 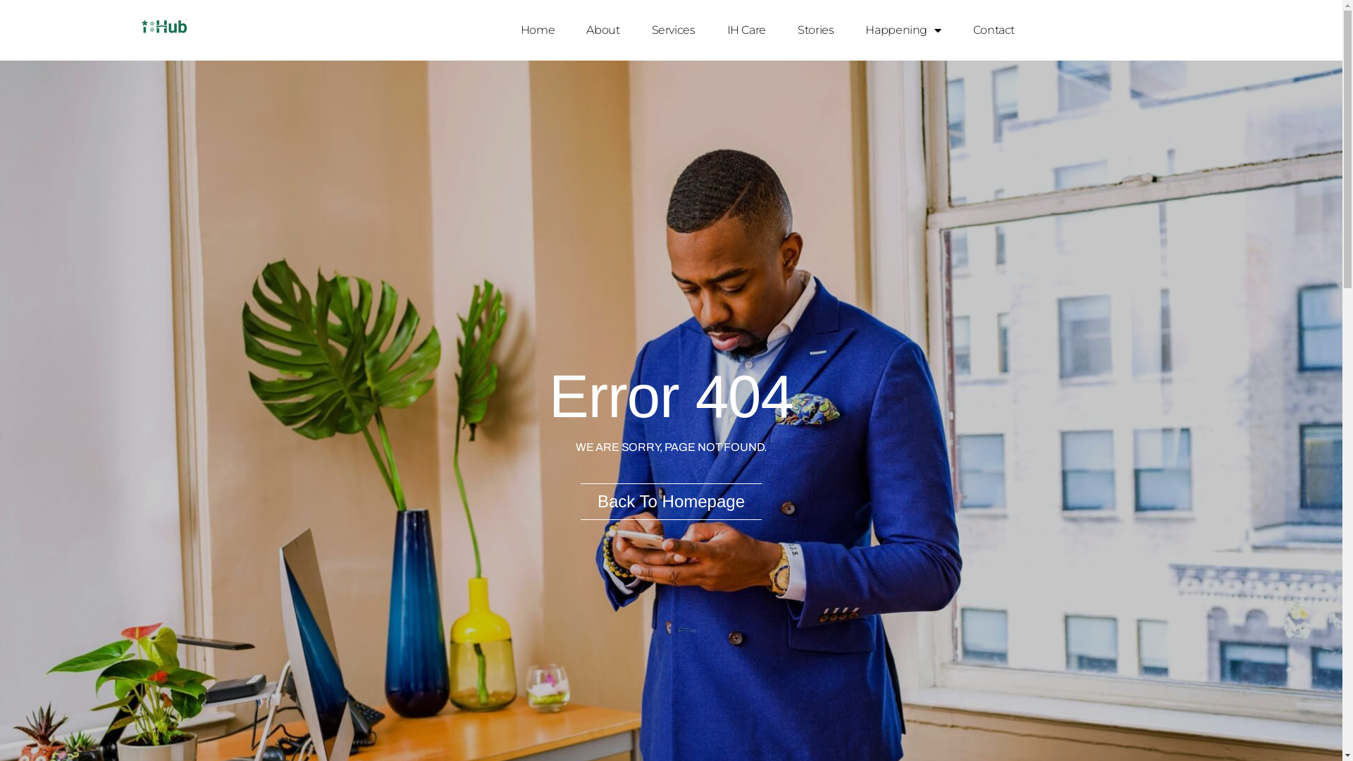 I want to click on Services, so click(x=674, y=30).